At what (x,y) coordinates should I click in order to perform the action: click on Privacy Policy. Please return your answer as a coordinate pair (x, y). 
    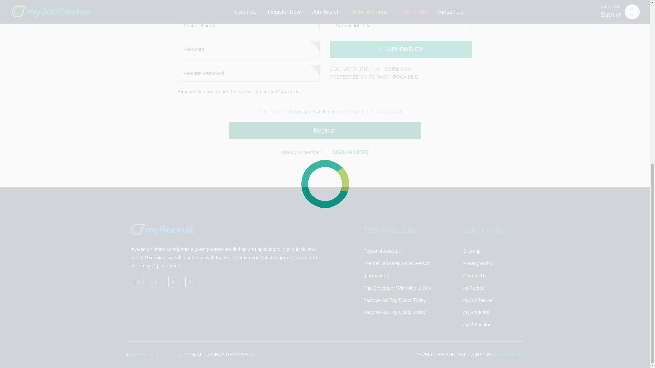
    Looking at the image, I should click on (491, 263).